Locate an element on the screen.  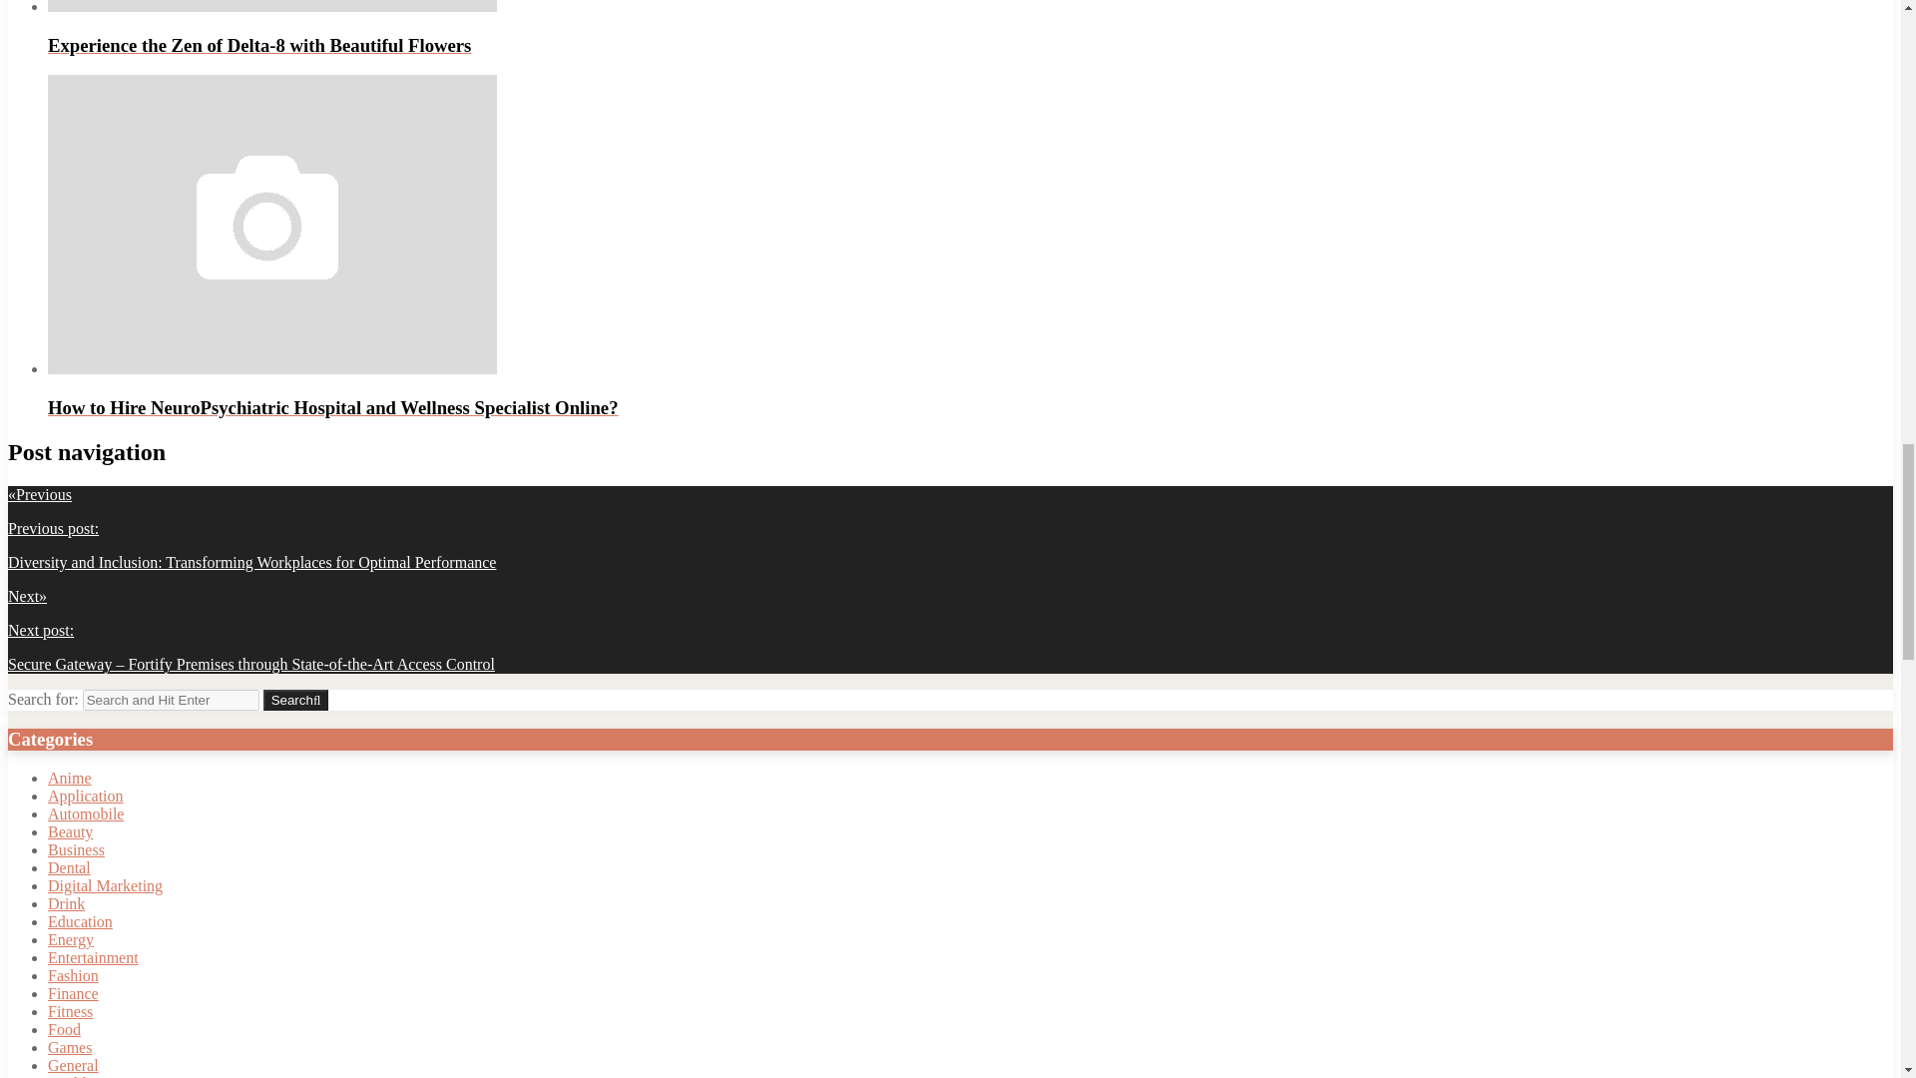
Entertainment is located at coordinates (93, 957).